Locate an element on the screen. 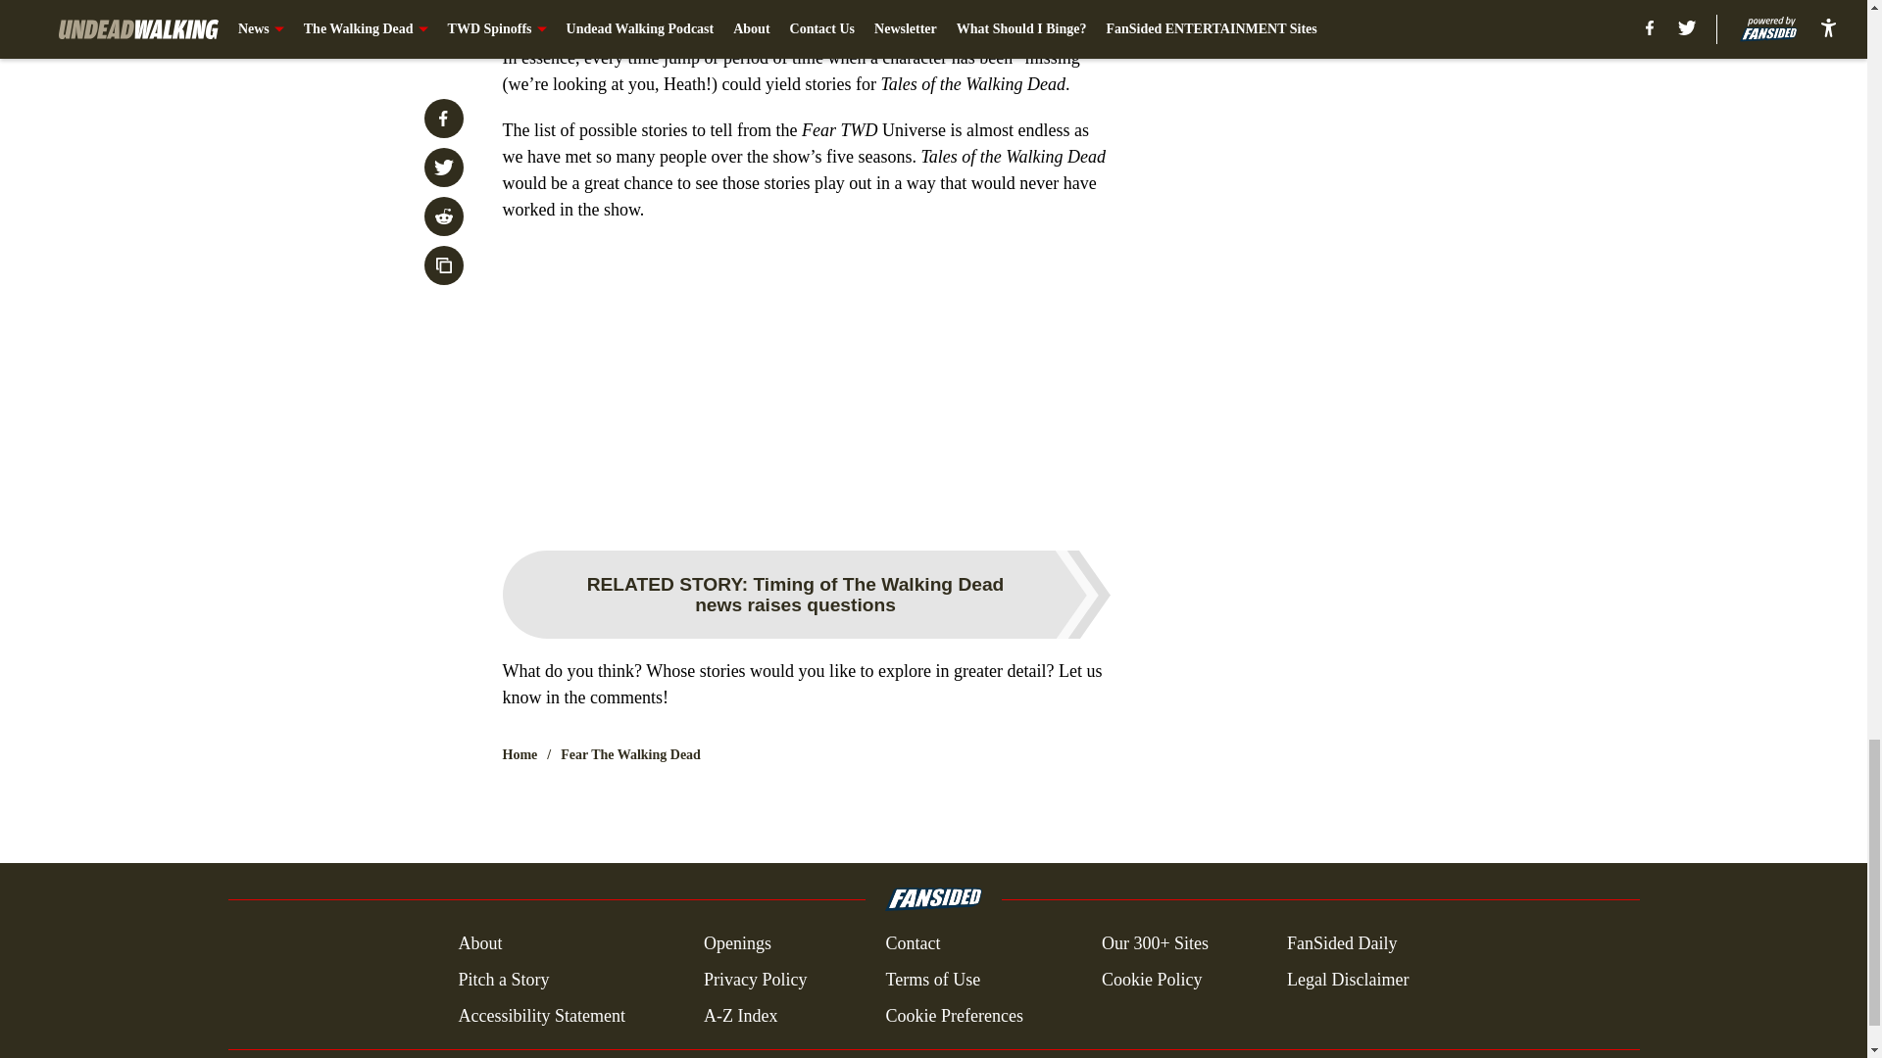 This screenshot has width=1882, height=1058. Openings is located at coordinates (737, 944).